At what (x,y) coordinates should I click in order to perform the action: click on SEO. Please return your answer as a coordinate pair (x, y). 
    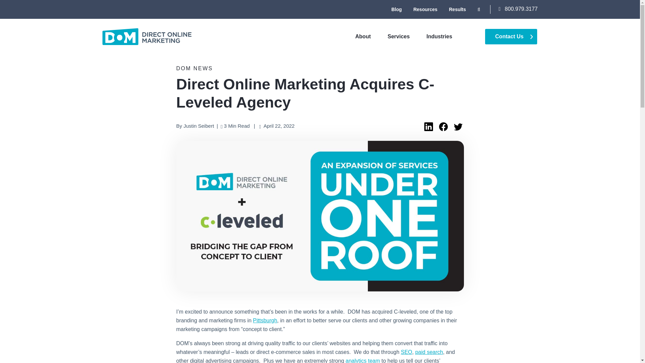
    Looking at the image, I should click on (406, 352).